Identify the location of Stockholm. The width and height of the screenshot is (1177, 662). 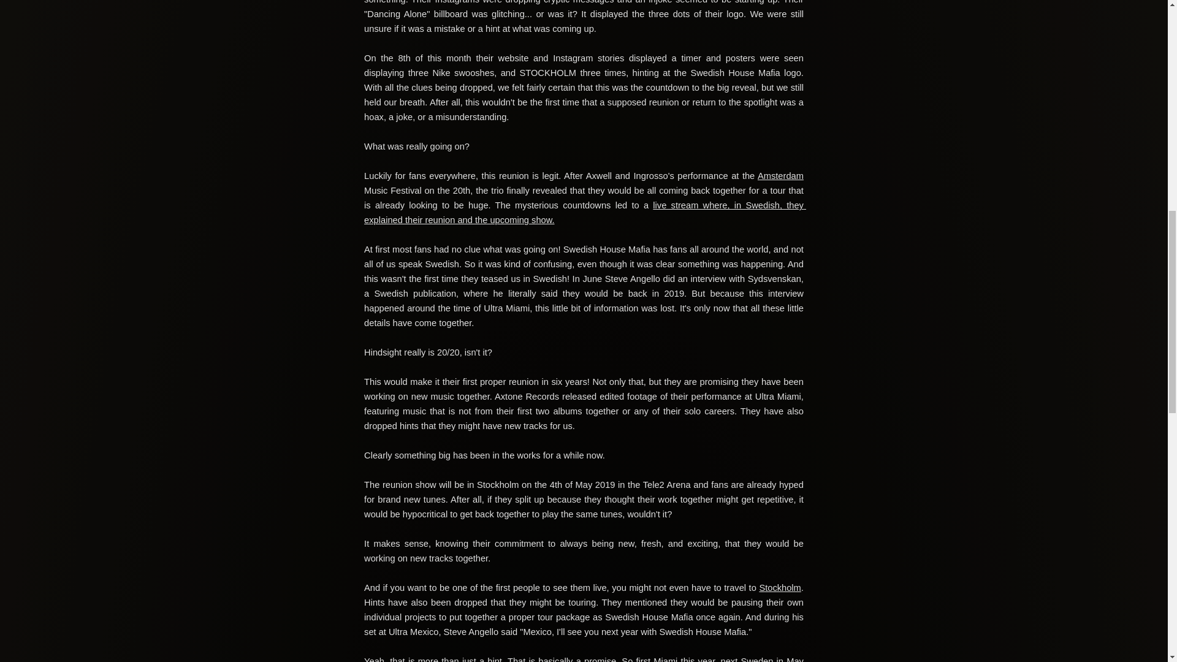
(780, 587).